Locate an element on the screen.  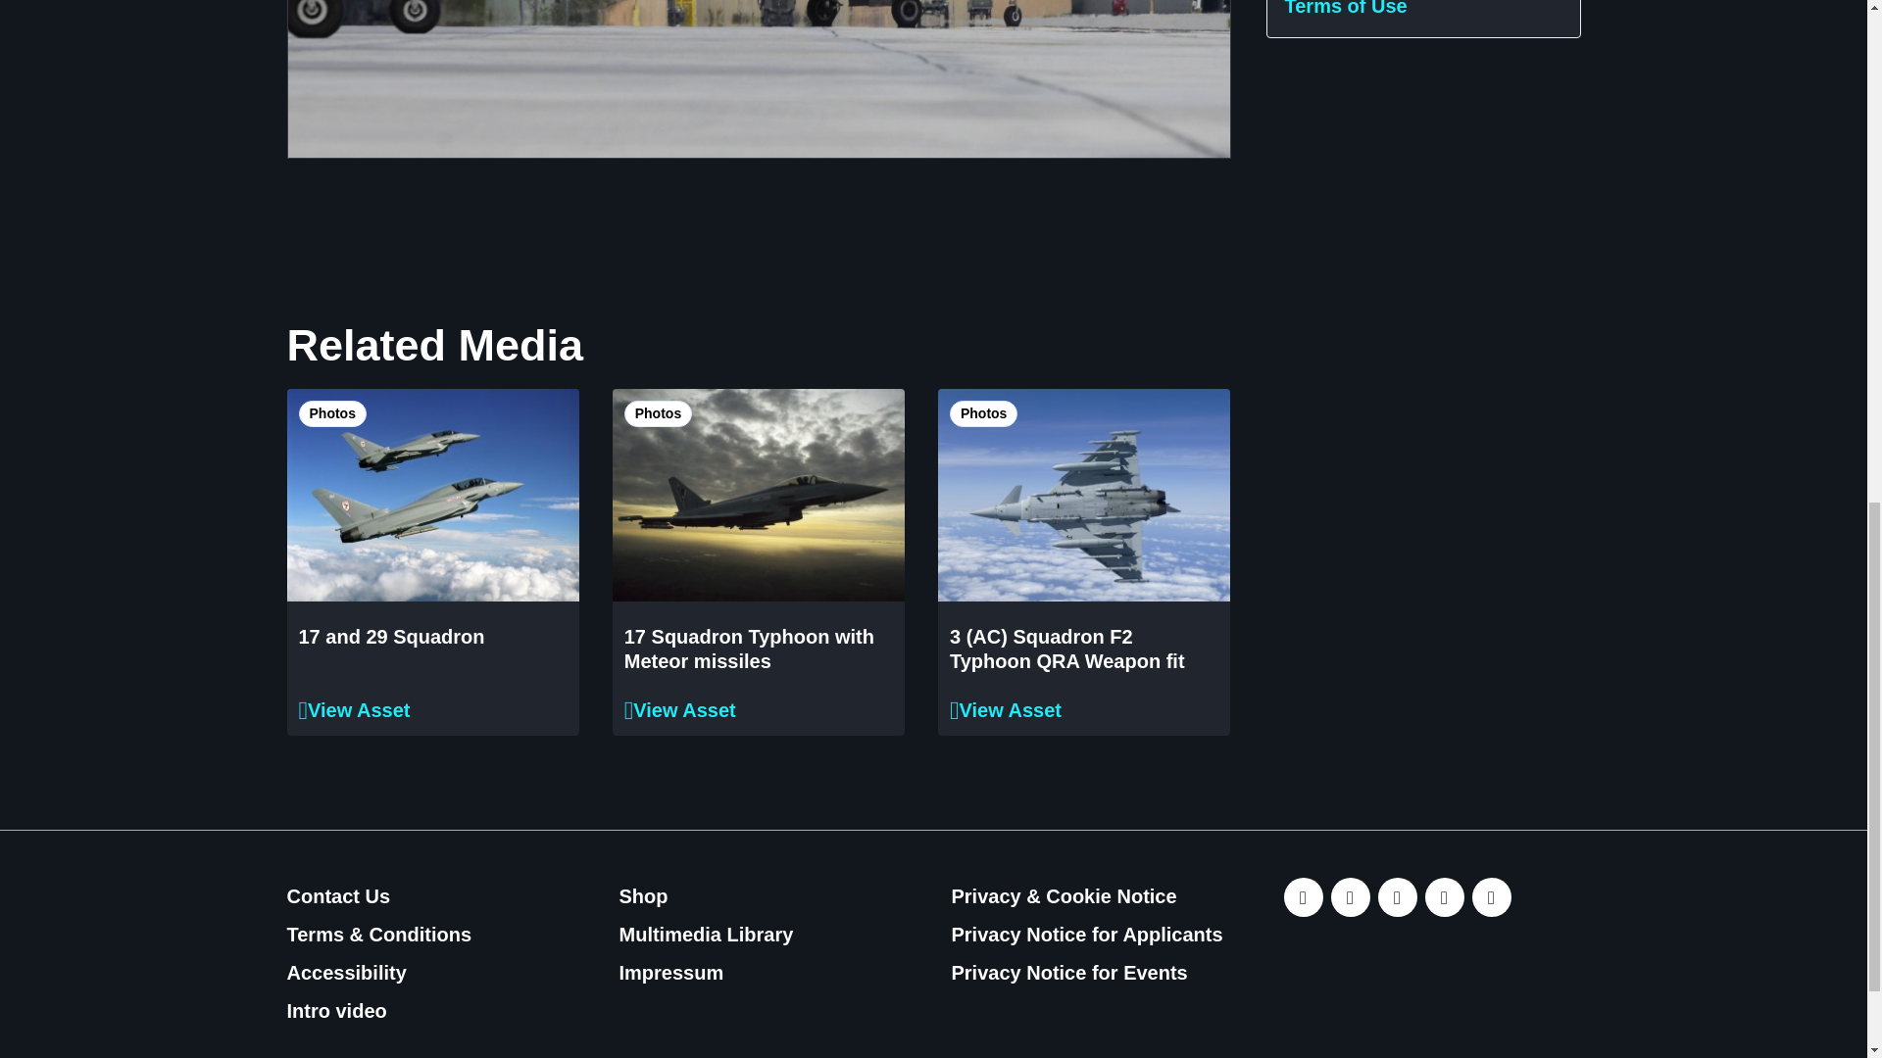
Privacy Notice for Events is located at coordinates (1086, 974).